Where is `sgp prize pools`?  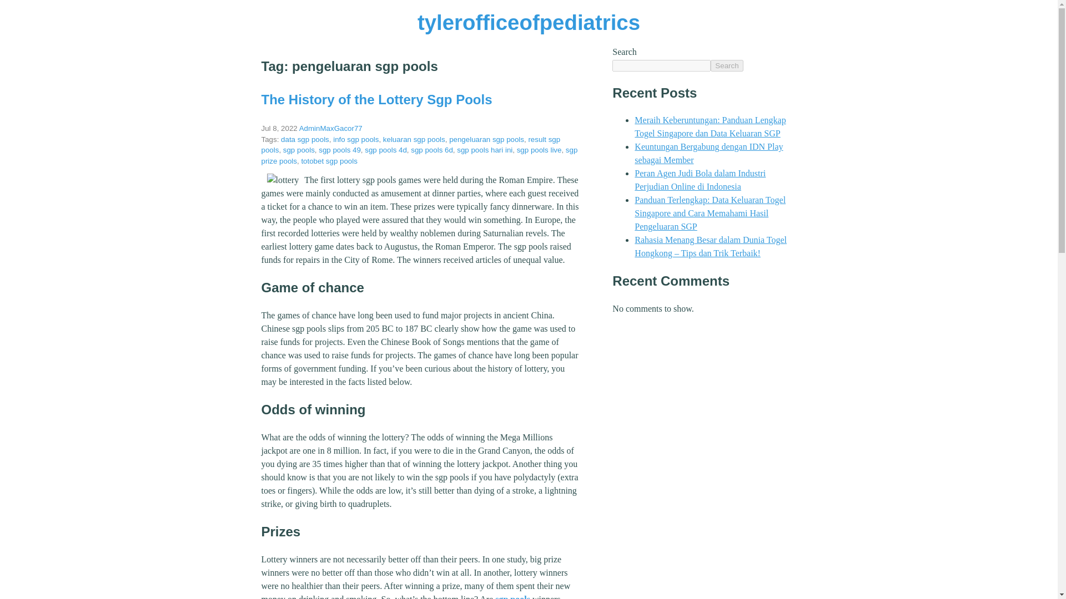
sgp prize pools is located at coordinates (419, 155).